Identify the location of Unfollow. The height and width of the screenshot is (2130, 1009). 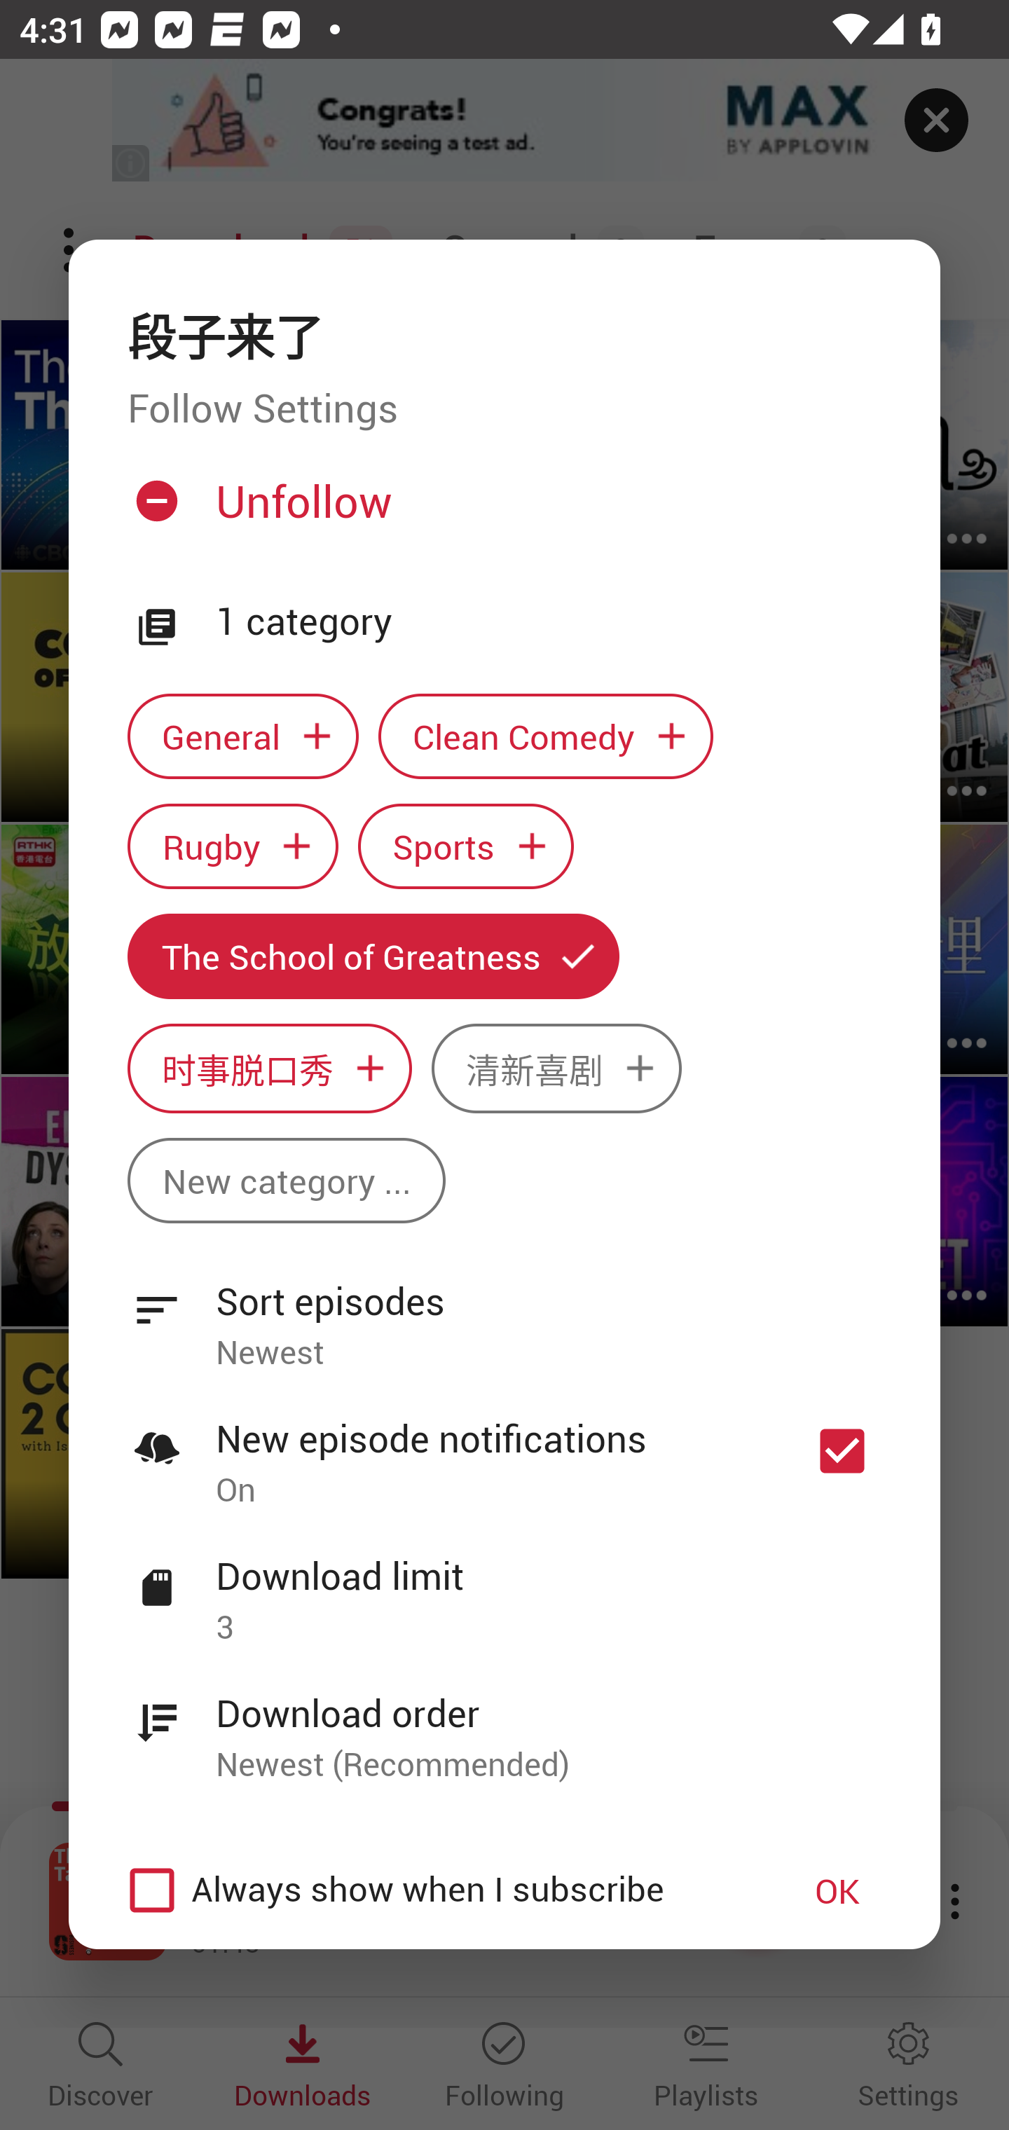
(502, 511).